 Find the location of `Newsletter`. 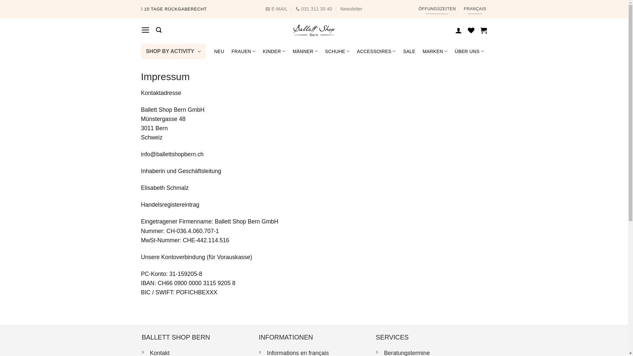

Newsletter is located at coordinates (351, 9).